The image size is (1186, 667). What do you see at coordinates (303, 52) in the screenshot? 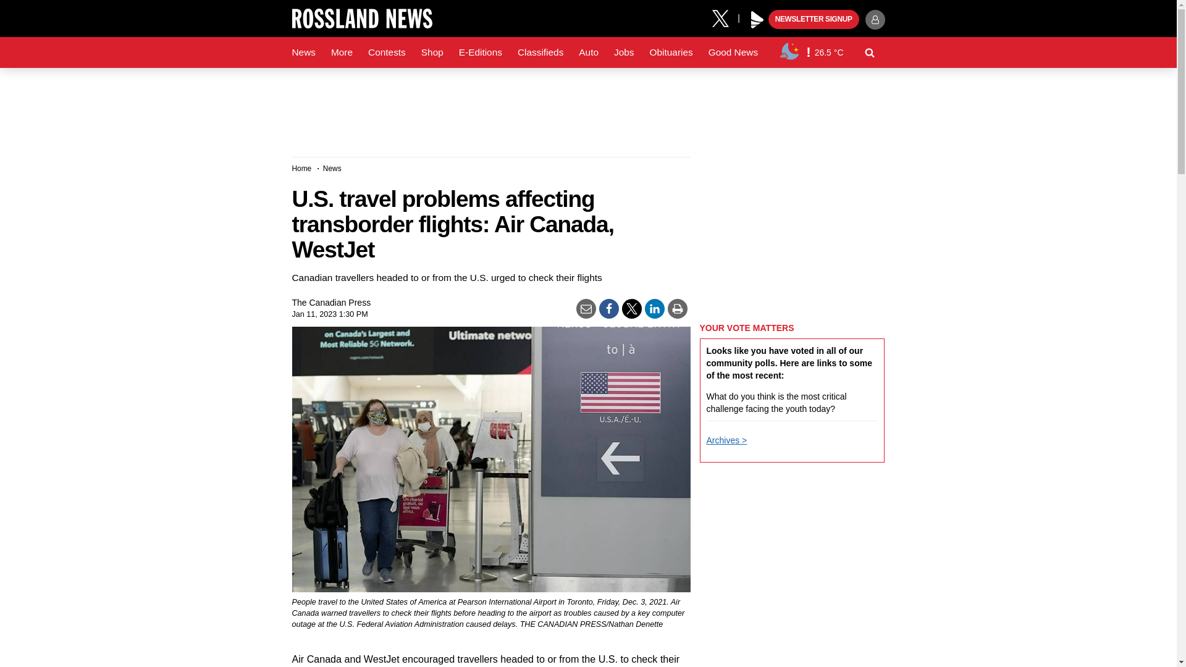
I see `News` at bounding box center [303, 52].